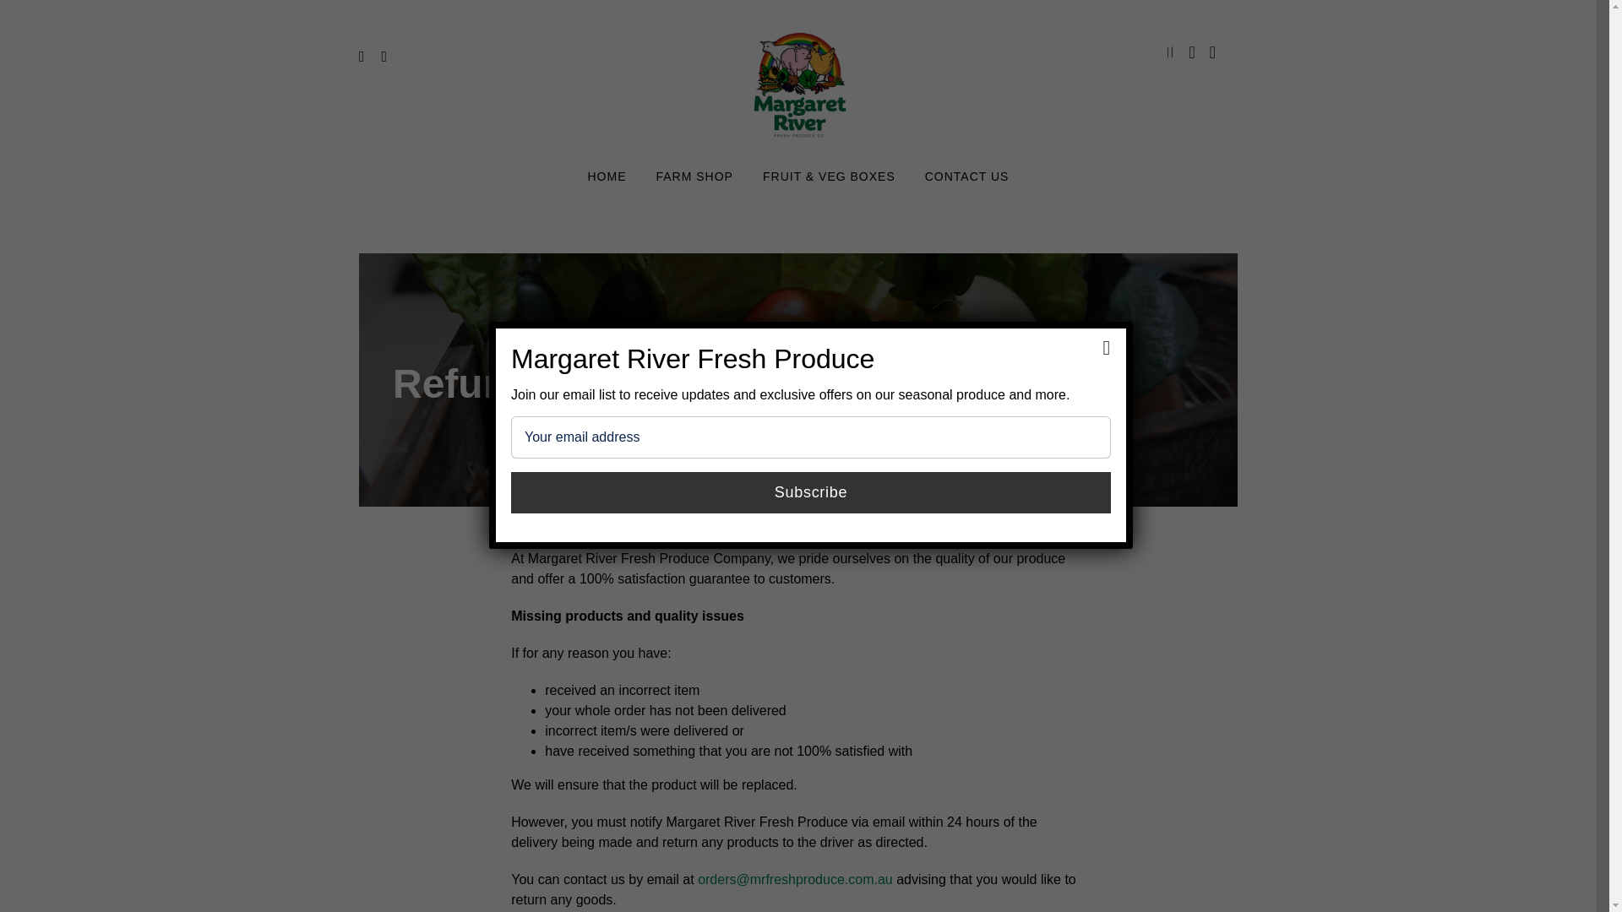 The height and width of the screenshot is (912, 1622). What do you see at coordinates (607, 177) in the screenshot?
I see `HOME` at bounding box center [607, 177].